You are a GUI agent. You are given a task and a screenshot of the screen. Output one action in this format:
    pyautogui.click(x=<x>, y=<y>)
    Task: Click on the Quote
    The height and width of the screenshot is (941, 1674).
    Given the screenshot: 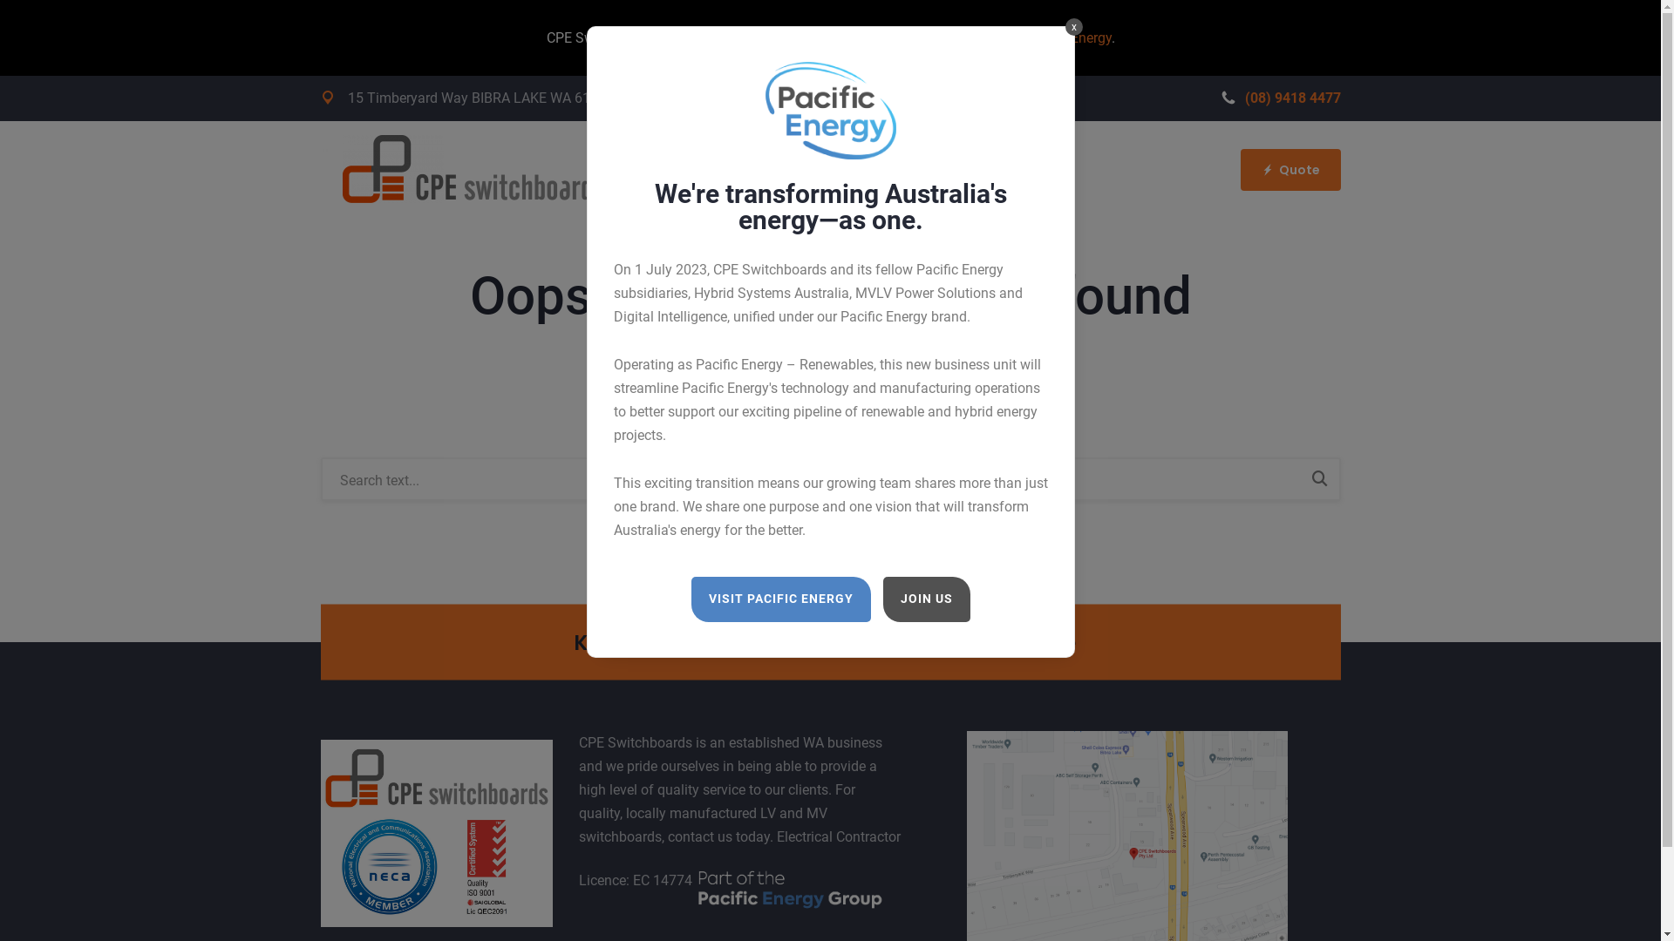 What is the action you would take?
    pyautogui.click(x=1290, y=170)
    